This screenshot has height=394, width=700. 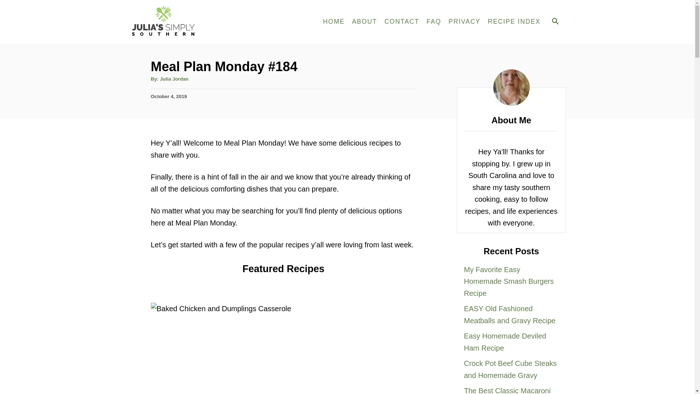 What do you see at coordinates (194, 22) in the screenshot?
I see `Julias Simply Southern` at bounding box center [194, 22].